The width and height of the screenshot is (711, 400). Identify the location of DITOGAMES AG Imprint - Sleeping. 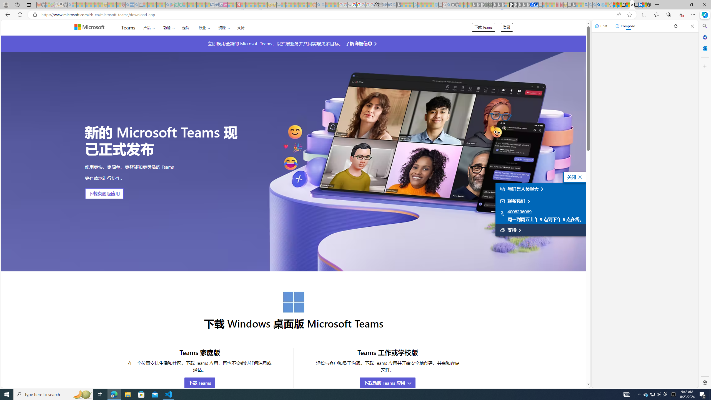
(279, 5).